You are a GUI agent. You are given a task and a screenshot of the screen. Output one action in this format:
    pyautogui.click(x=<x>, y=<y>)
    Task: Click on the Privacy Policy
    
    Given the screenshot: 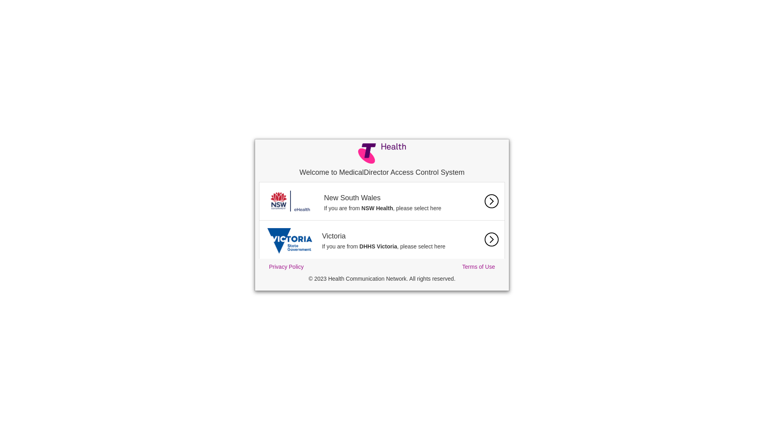 What is the action you would take?
    pyautogui.click(x=286, y=267)
    